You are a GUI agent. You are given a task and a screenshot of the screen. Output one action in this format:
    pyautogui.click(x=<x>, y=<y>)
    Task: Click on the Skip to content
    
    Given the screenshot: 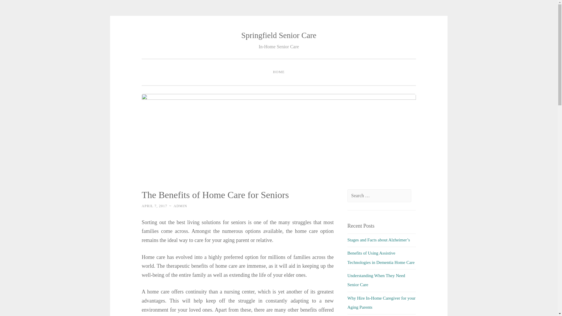 What is the action you would take?
    pyautogui.click(x=155, y=36)
    